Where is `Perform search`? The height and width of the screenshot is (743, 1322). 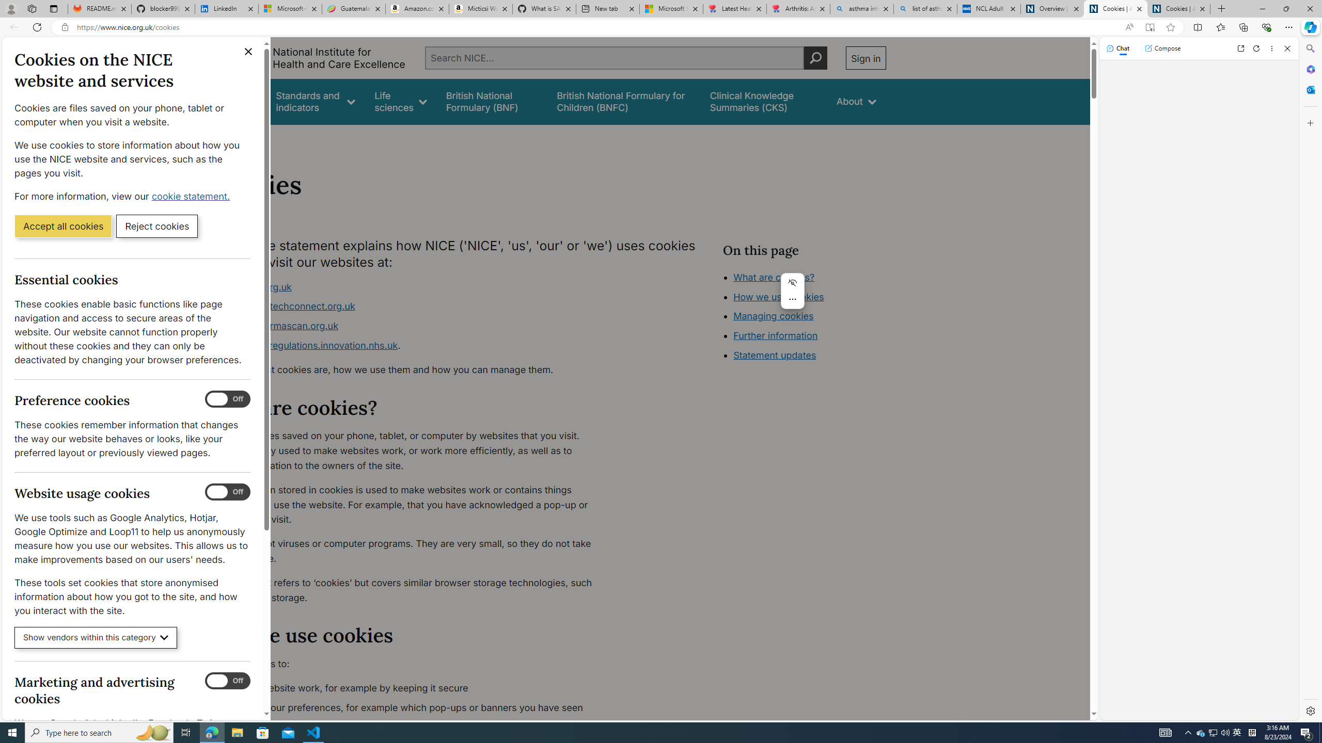
Perform search is located at coordinates (815, 58).